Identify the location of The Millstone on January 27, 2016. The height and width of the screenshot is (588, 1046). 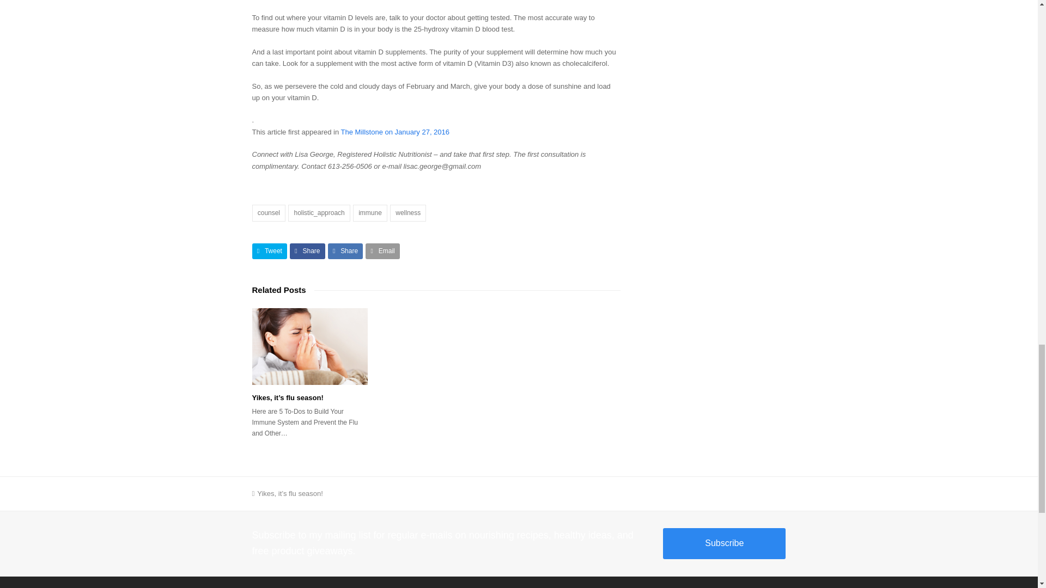
(395, 132).